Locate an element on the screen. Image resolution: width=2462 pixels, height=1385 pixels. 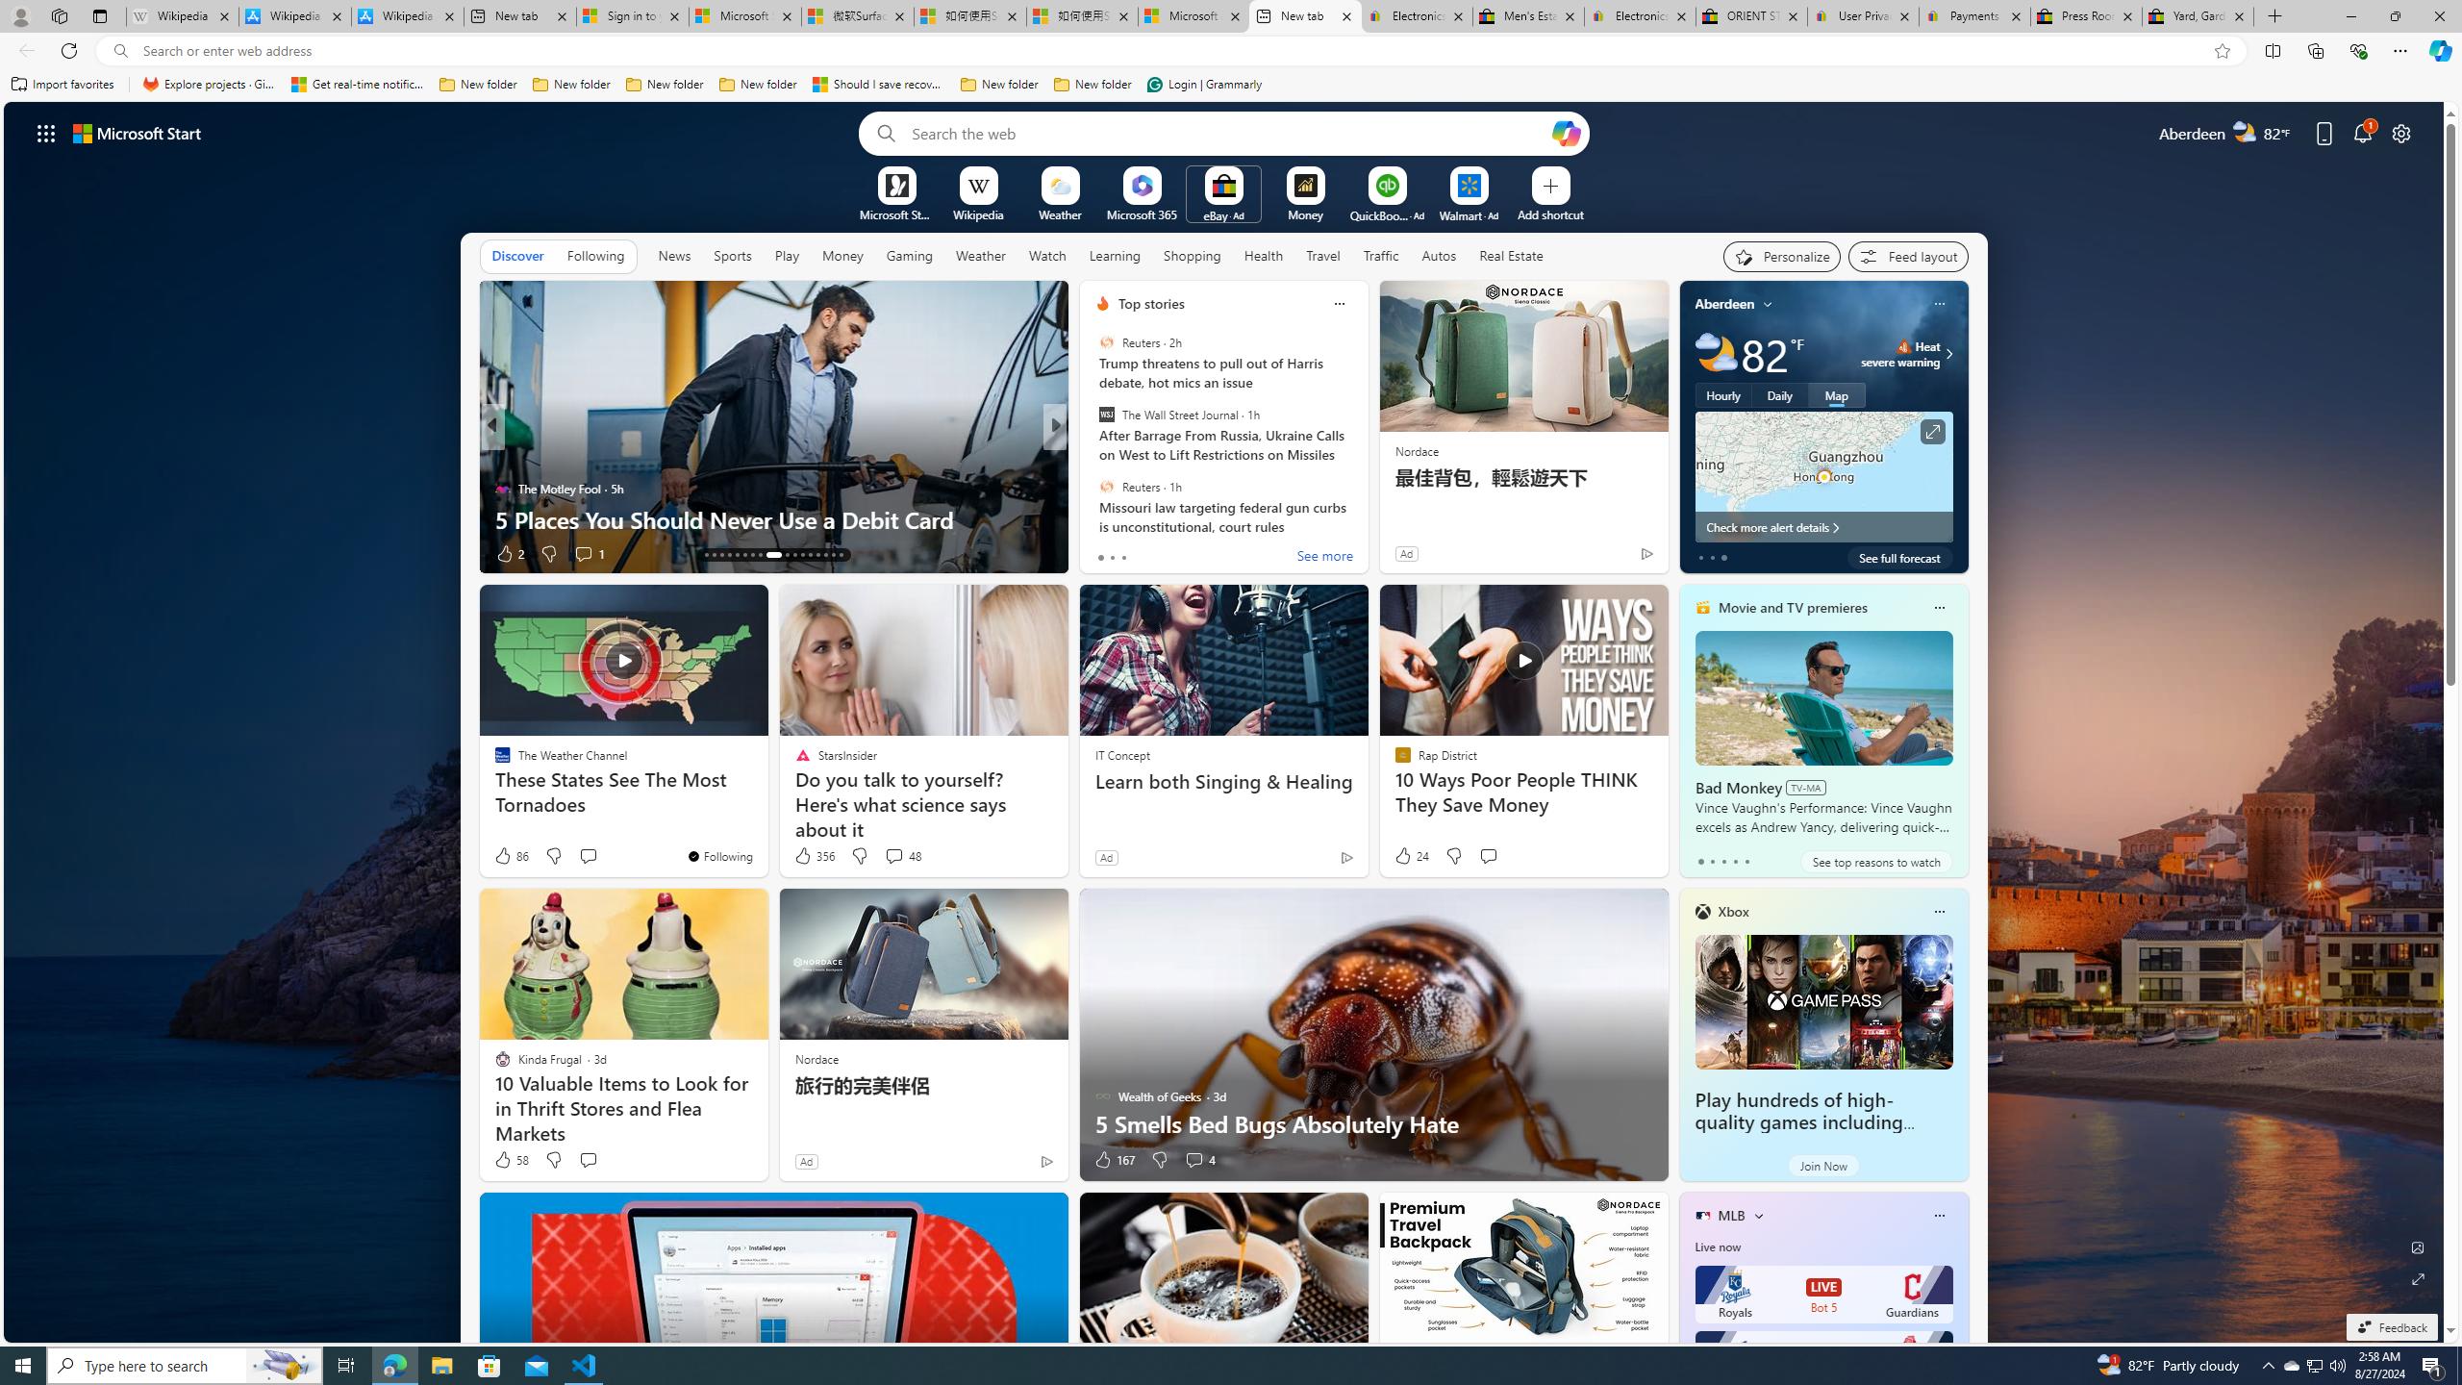
Sports is located at coordinates (732, 256).